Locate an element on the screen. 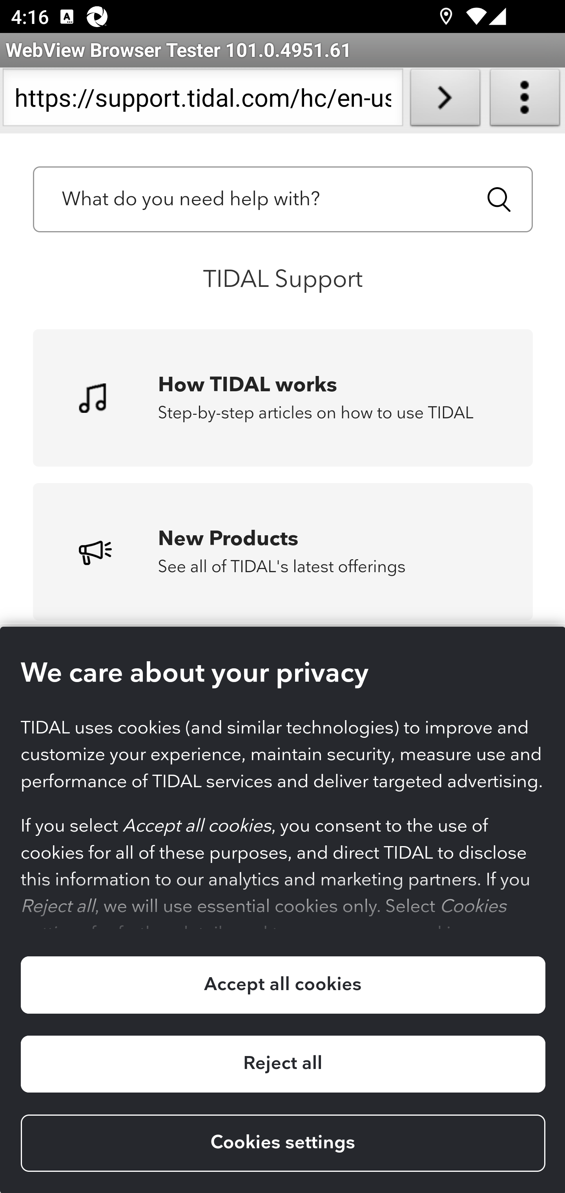 This screenshot has width=565, height=1193. Load URL is located at coordinates (445, 100).